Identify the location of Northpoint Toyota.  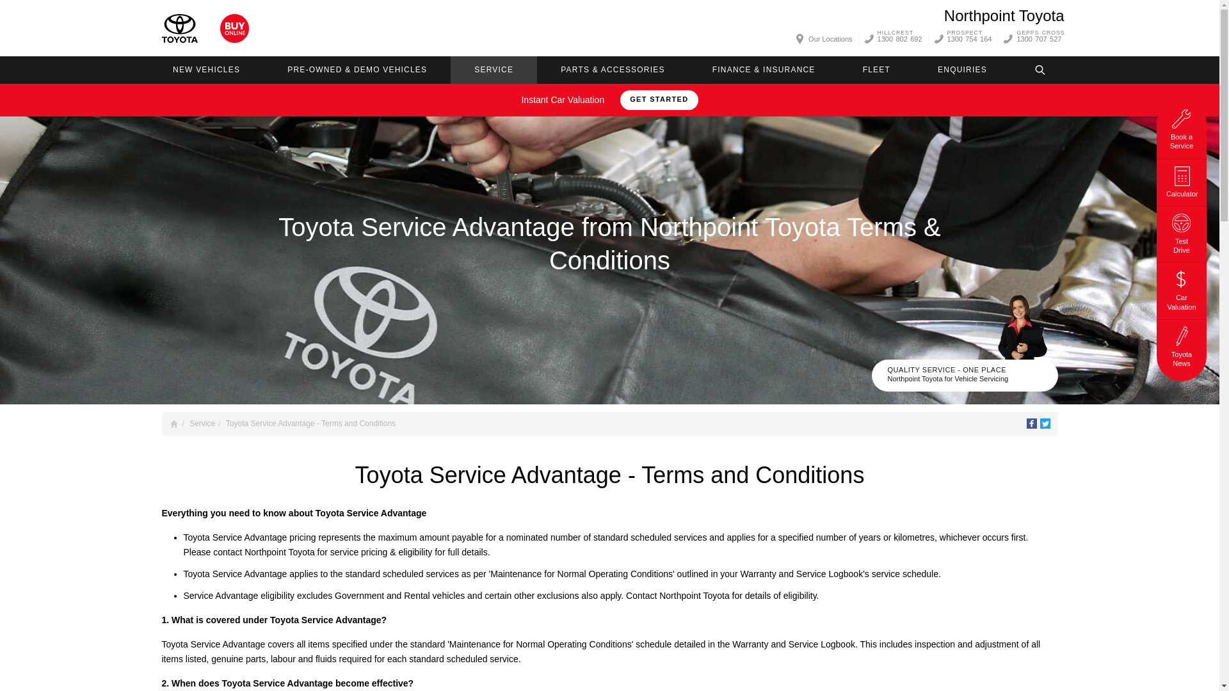
(179, 28).